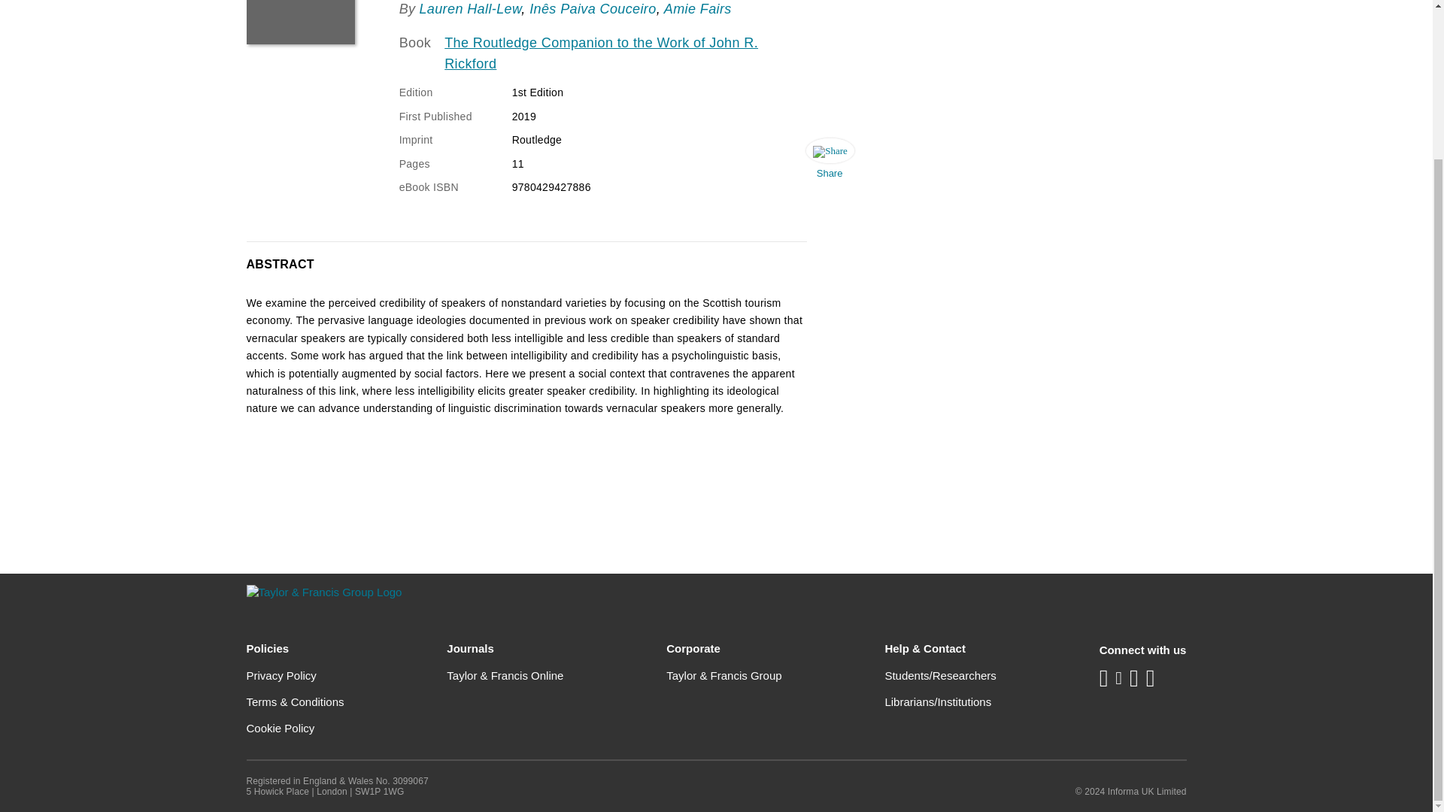 This screenshot has height=812, width=1444. I want to click on Privacy Policy, so click(281, 675).